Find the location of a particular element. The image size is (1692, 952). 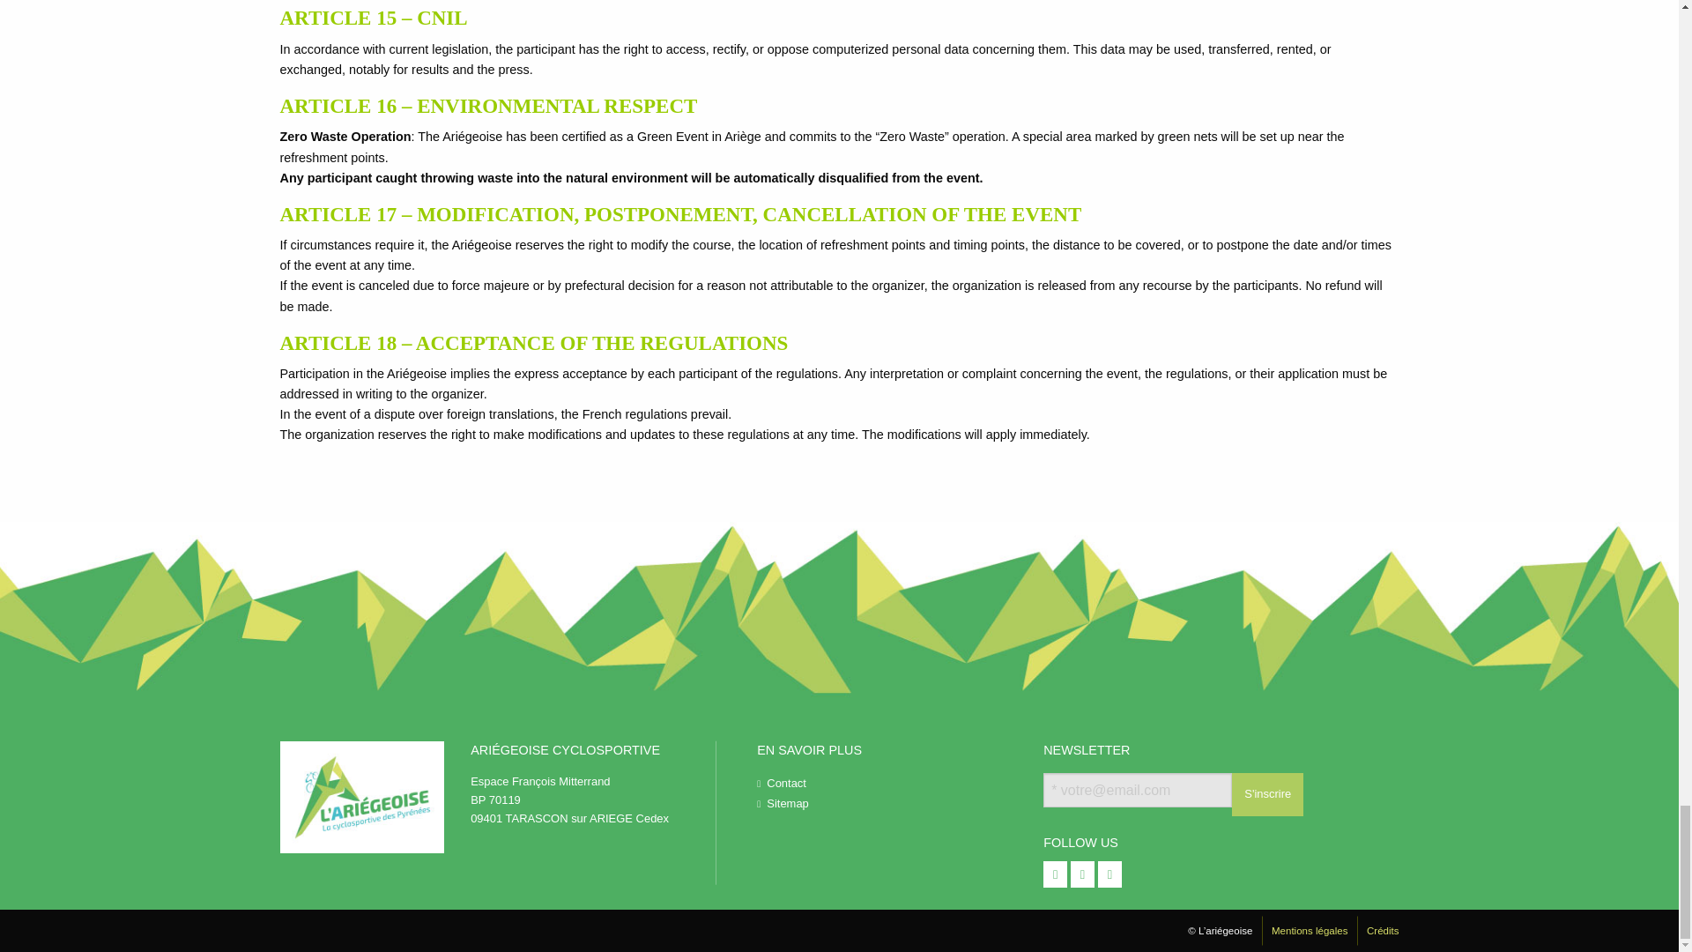

S'inscrire is located at coordinates (1267, 793).